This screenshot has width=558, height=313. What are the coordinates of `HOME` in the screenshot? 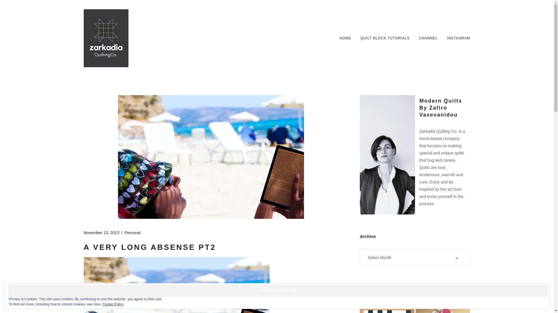 It's located at (345, 38).